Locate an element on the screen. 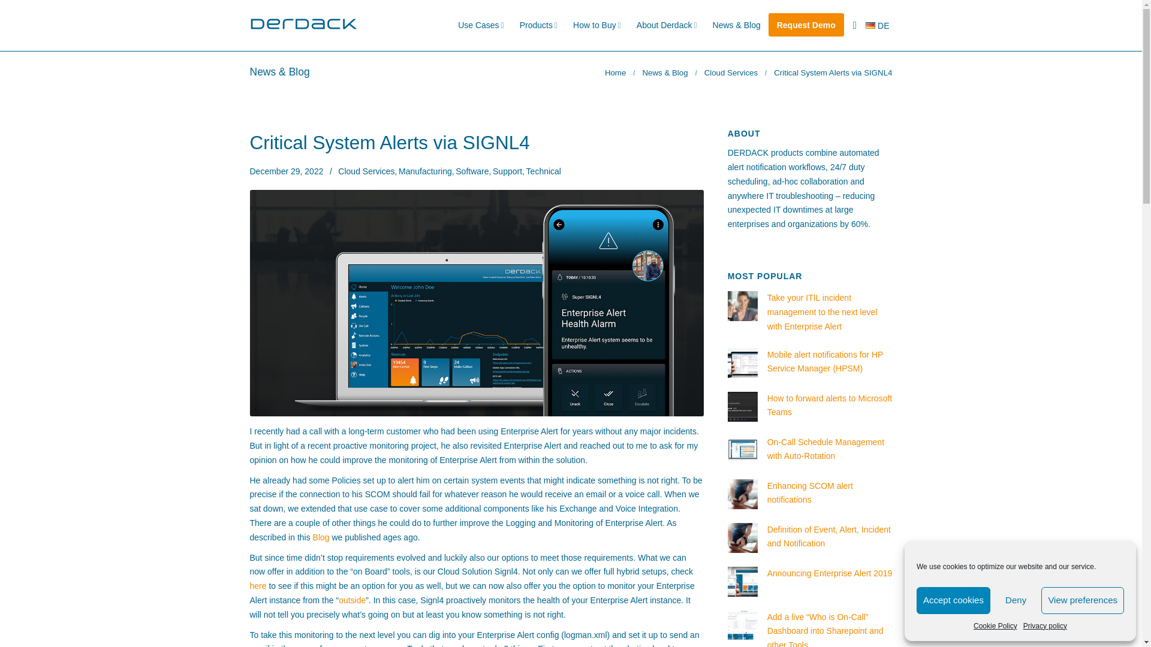  Deny is located at coordinates (1016, 600).